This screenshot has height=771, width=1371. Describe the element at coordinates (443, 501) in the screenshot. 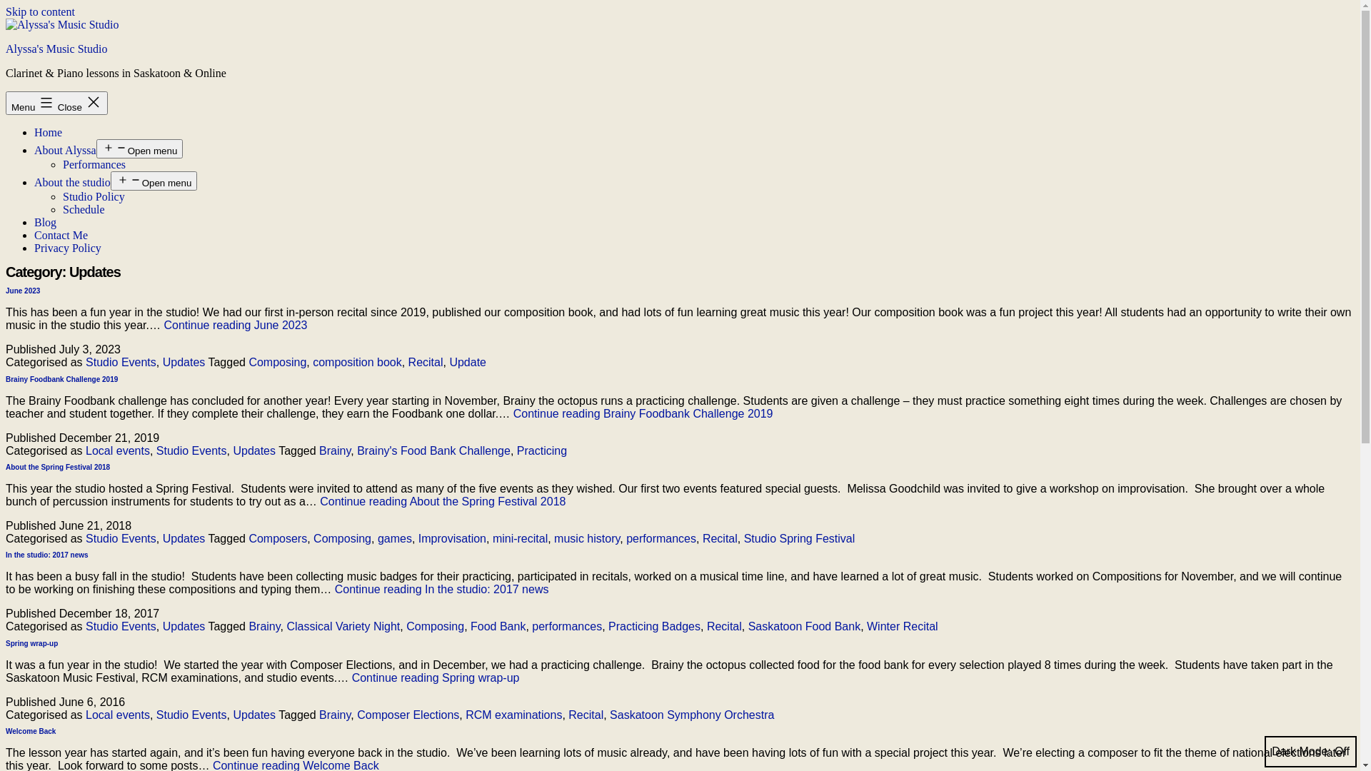

I see `Continue reading About the Spring Festival 2018` at that location.